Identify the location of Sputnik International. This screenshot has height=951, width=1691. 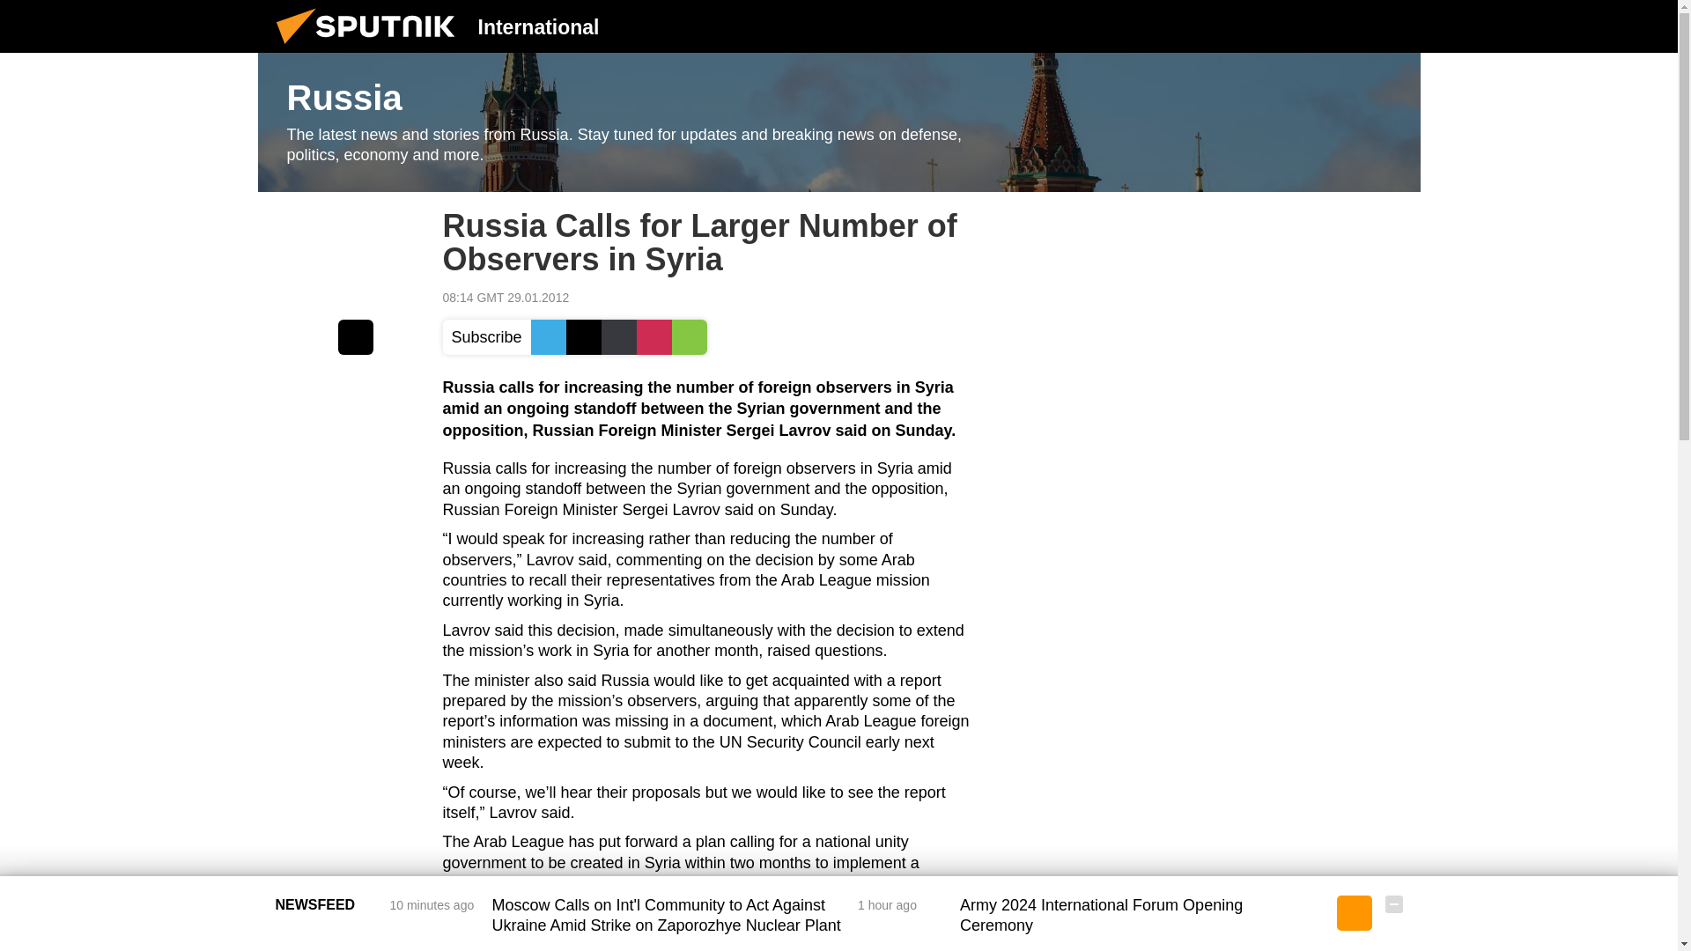
(371, 48).